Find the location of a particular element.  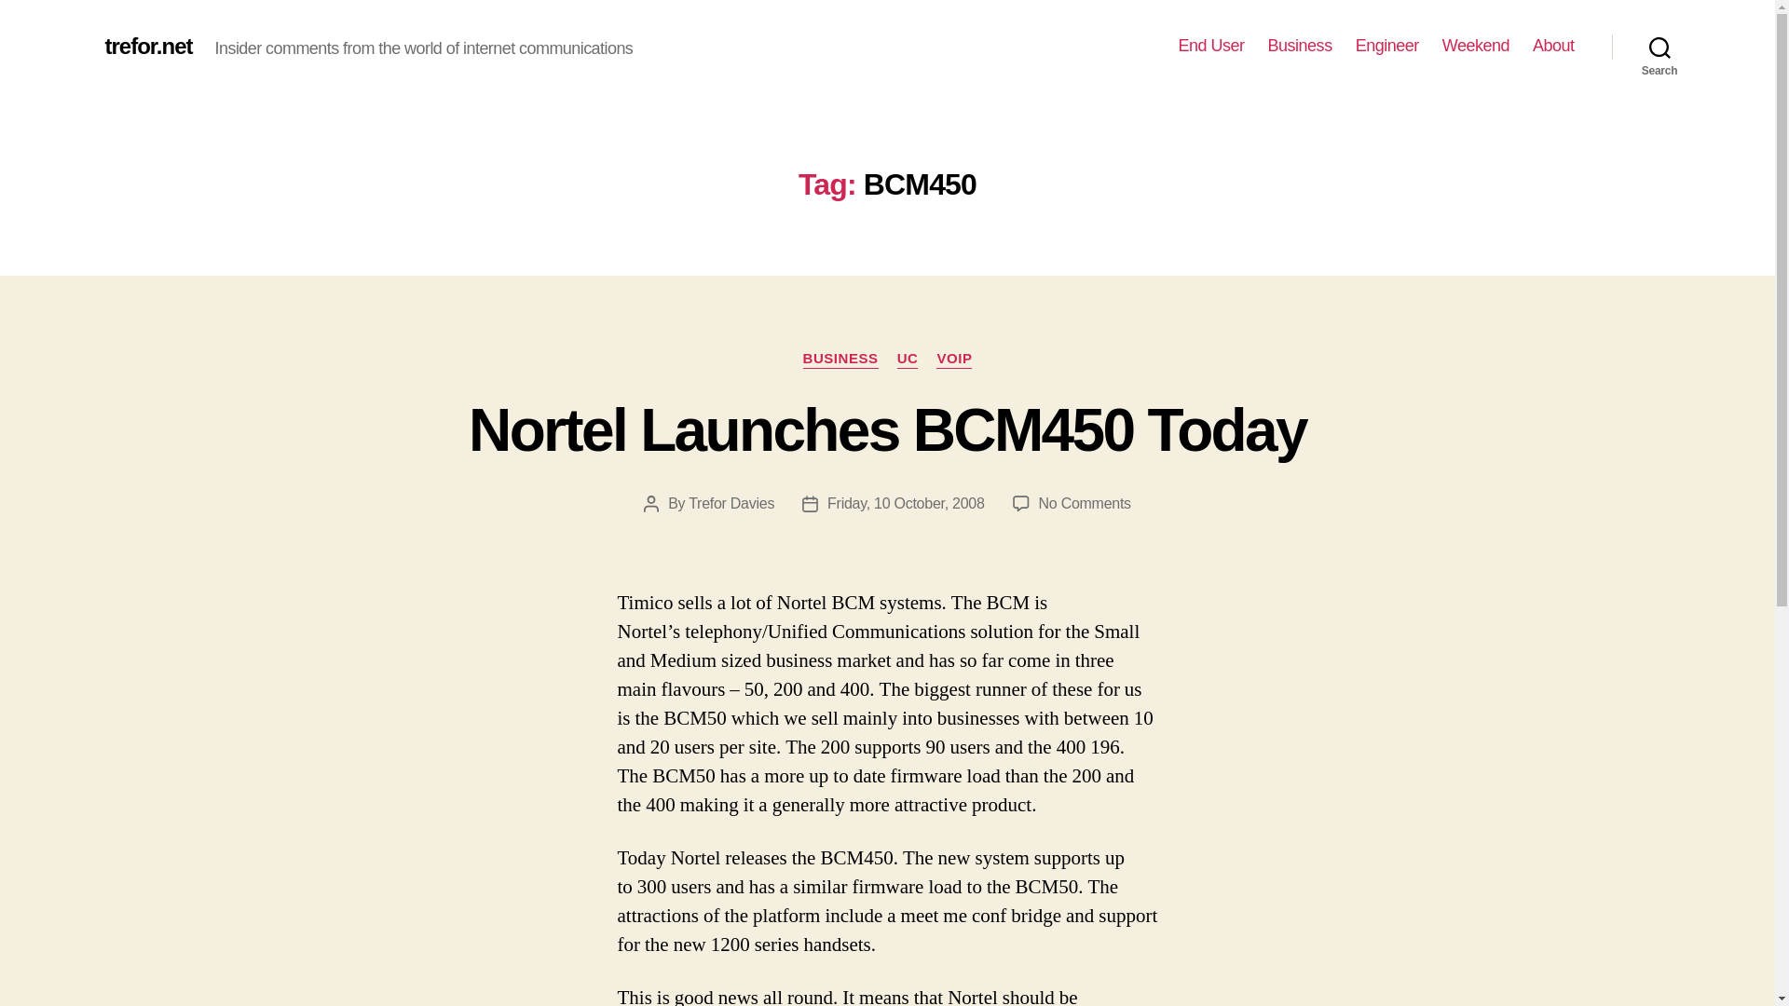

UC is located at coordinates (908, 360).